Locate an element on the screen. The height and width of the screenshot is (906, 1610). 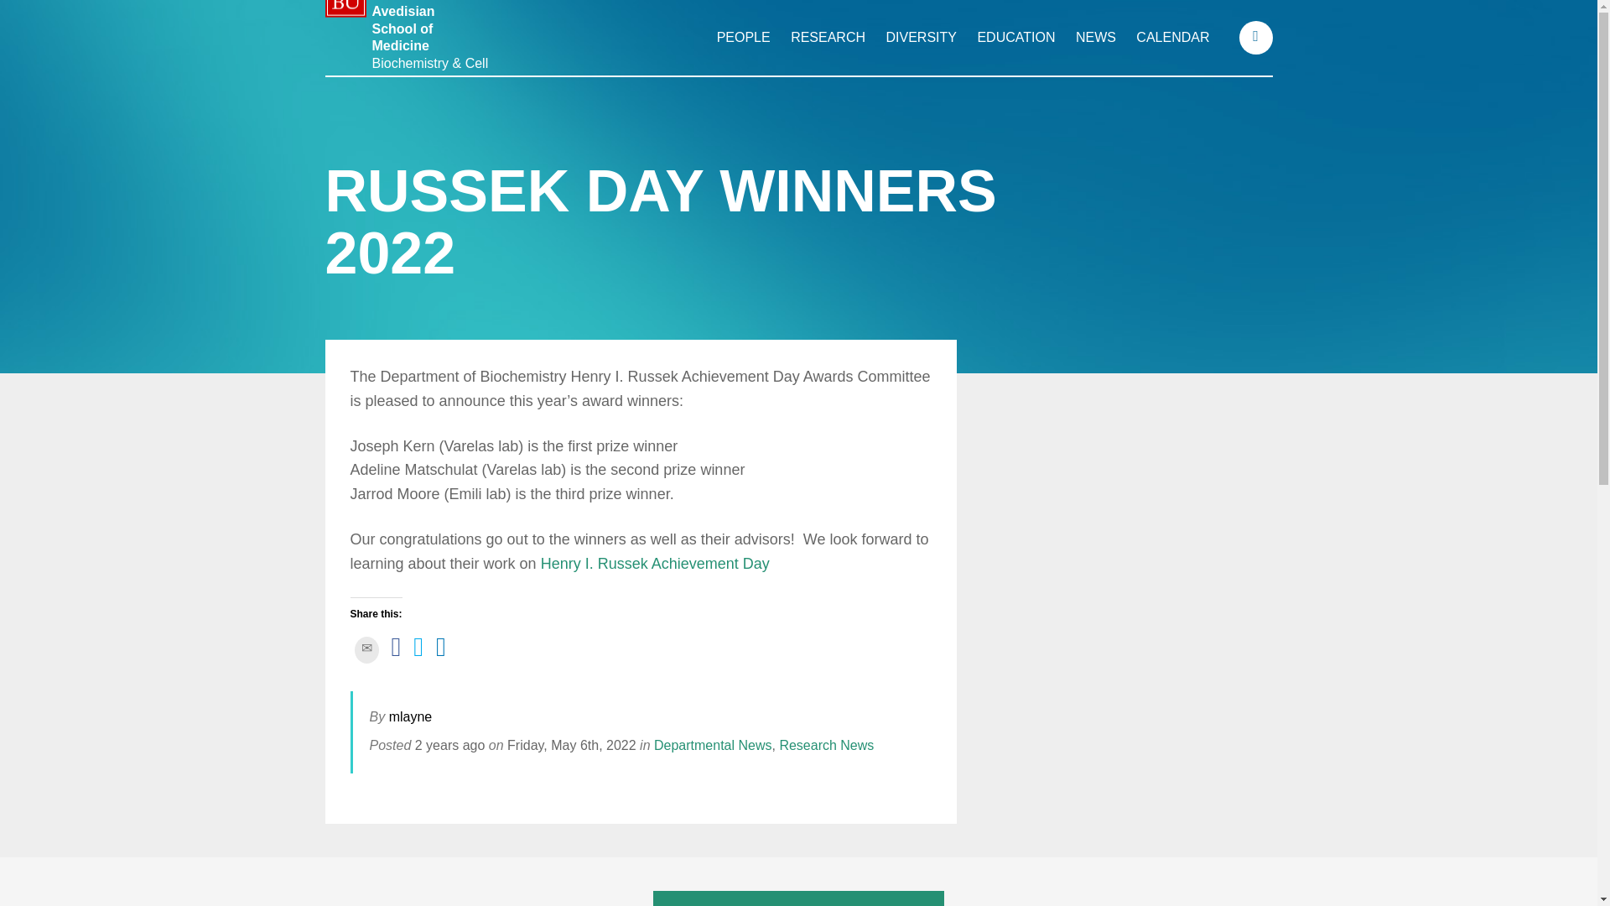
Navigate to: Education is located at coordinates (1015, 37).